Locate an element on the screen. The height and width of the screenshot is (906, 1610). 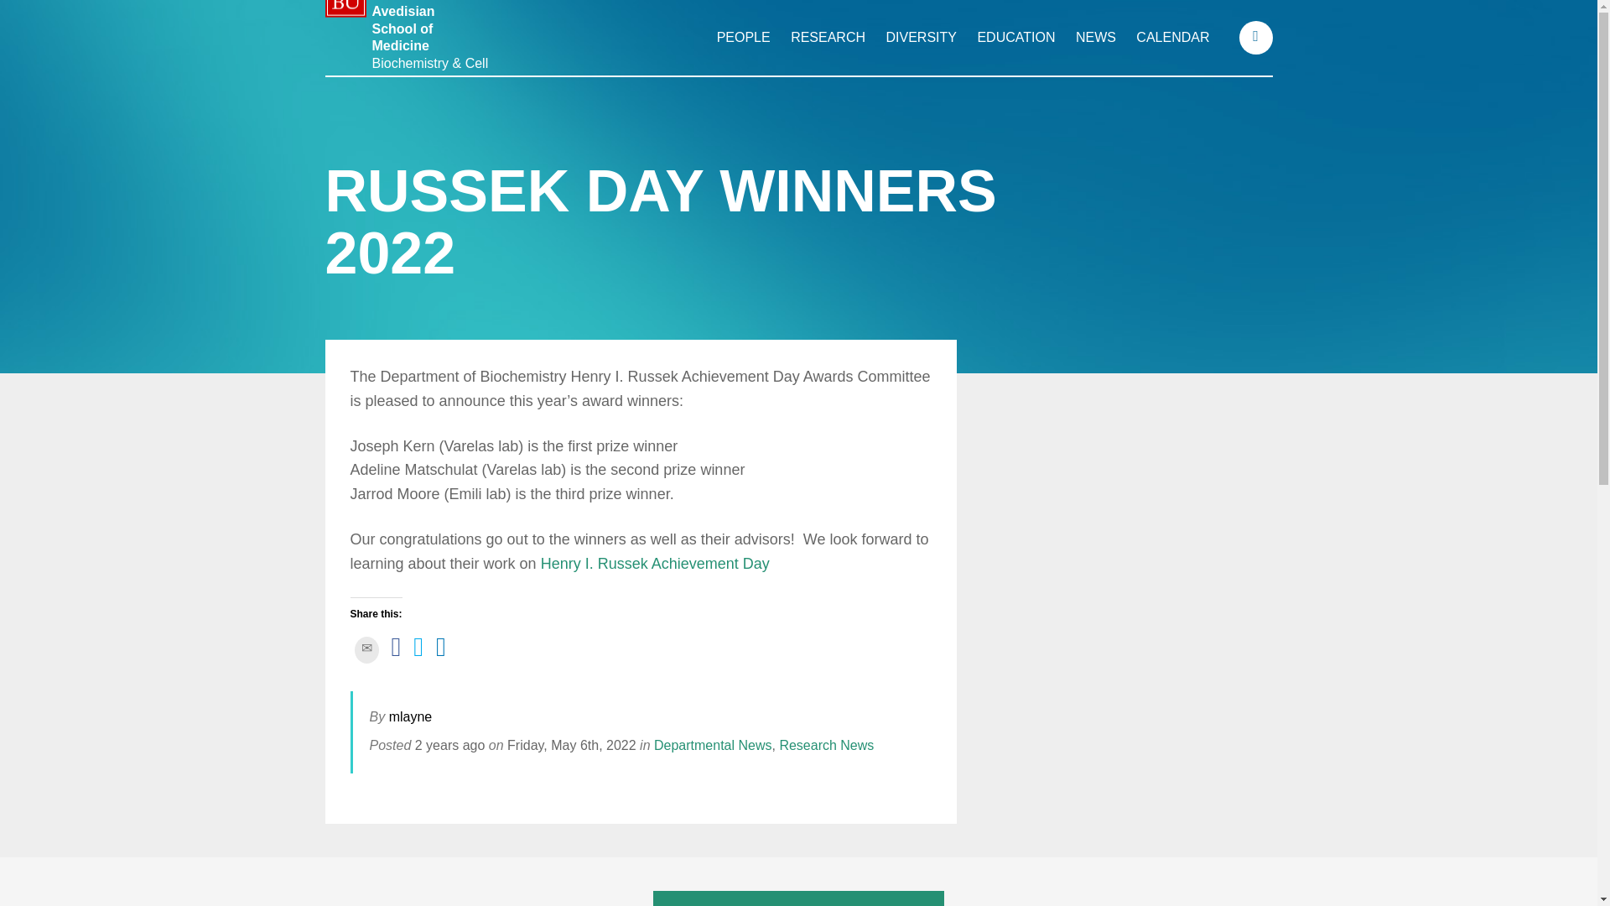
Navigate to: Education is located at coordinates (1015, 37).